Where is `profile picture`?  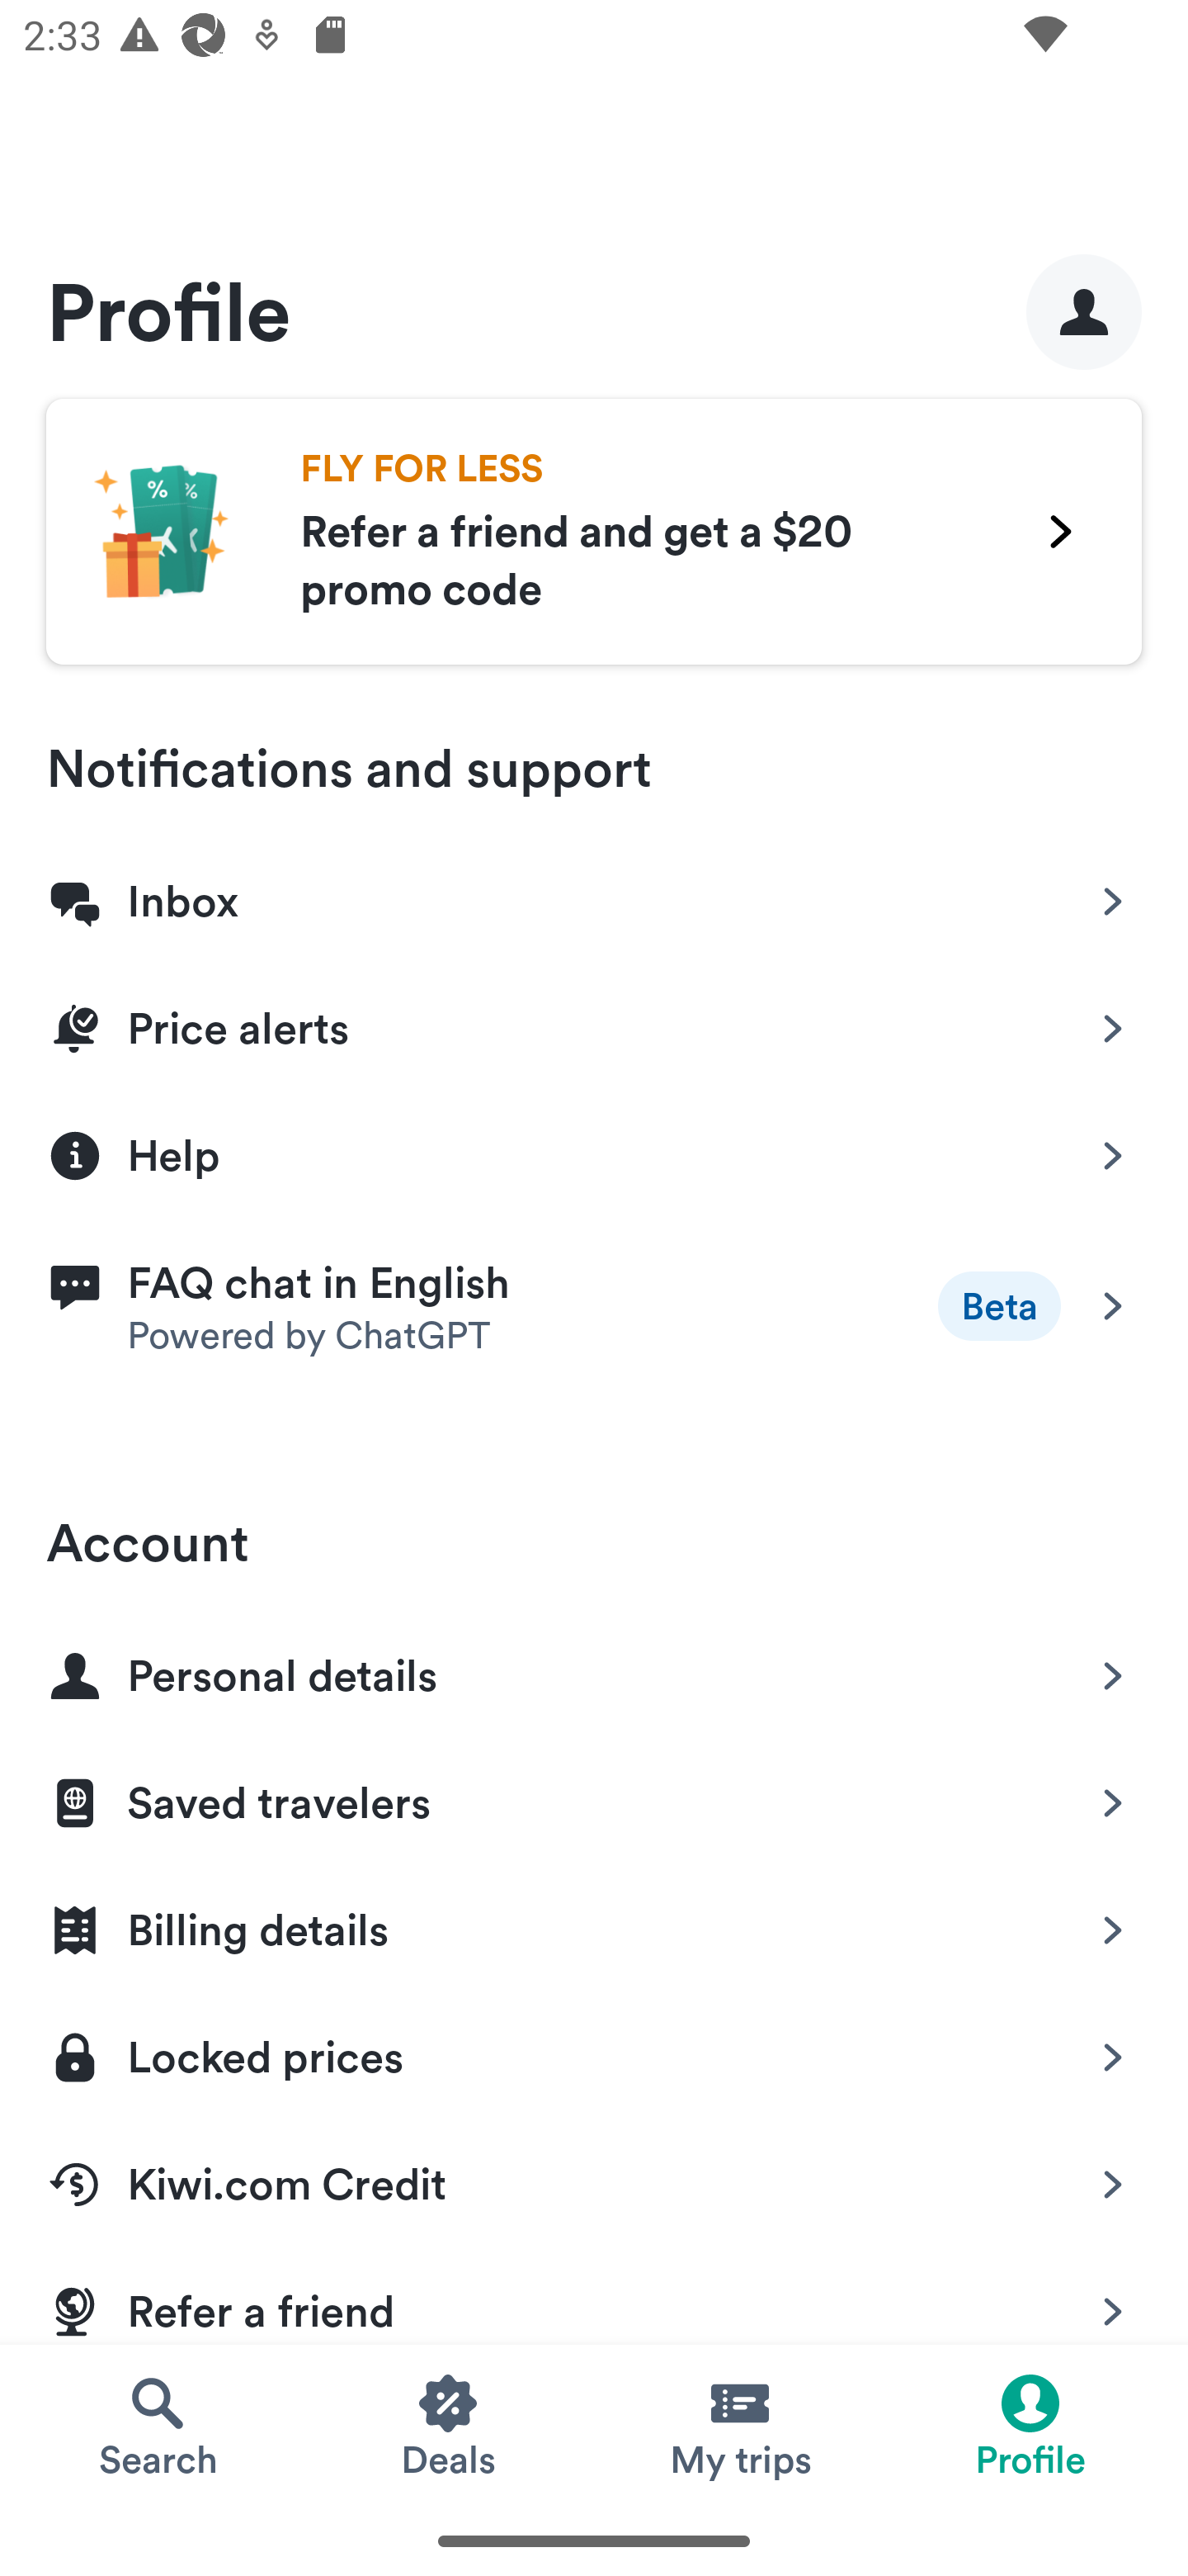
profile picture is located at coordinates (1084, 311).